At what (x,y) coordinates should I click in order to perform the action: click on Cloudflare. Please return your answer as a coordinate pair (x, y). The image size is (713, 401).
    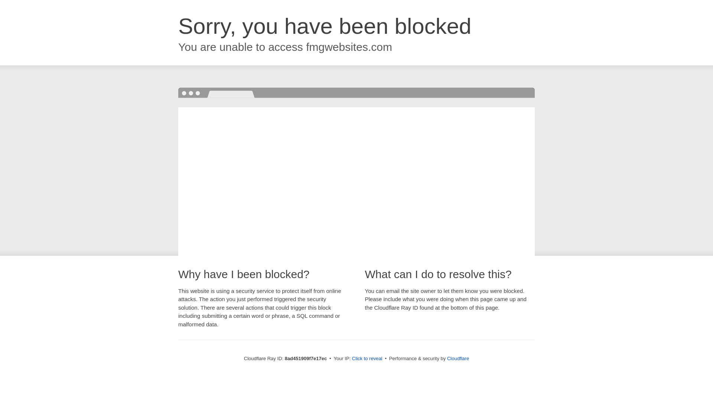
    Looking at the image, I should click on (458, 358).